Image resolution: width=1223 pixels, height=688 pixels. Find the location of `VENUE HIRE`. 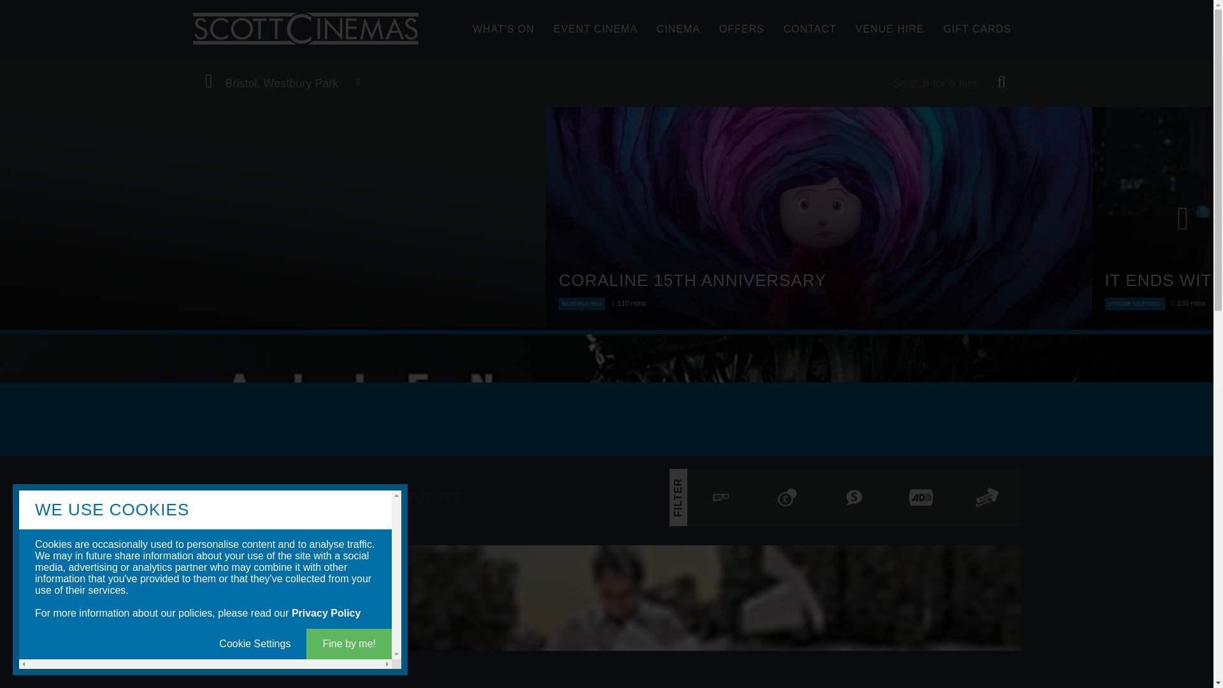

VENUE HIRE is located at coordinates (890, 36).